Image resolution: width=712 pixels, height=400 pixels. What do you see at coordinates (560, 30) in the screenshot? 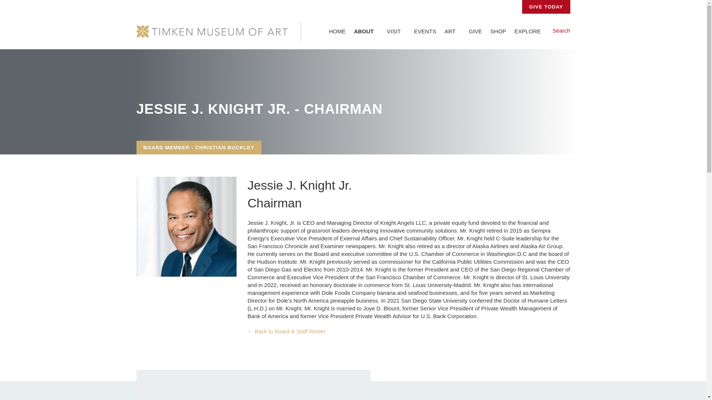
I see `Search` at bounding box center [560, 30].